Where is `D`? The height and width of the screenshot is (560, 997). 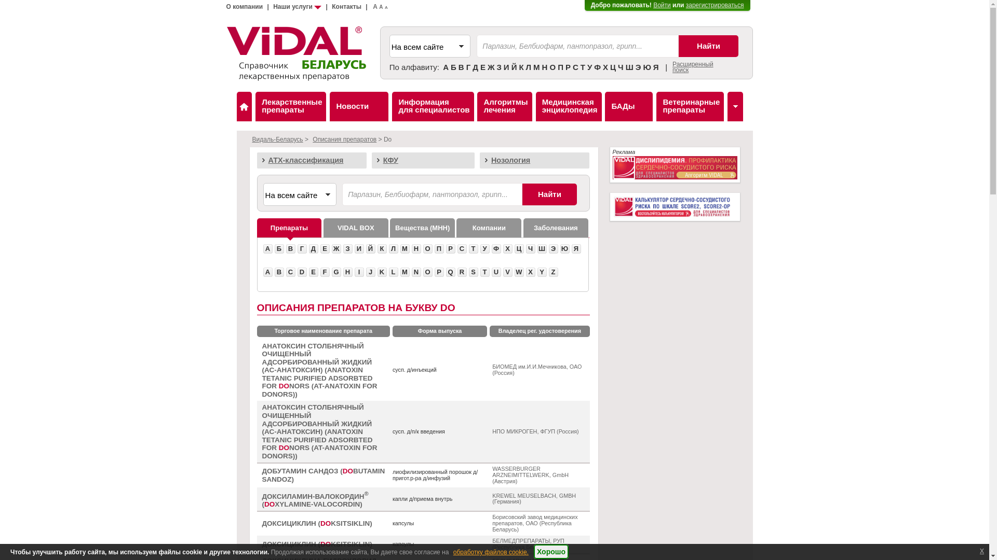
D is located at coordinates (302, 272).